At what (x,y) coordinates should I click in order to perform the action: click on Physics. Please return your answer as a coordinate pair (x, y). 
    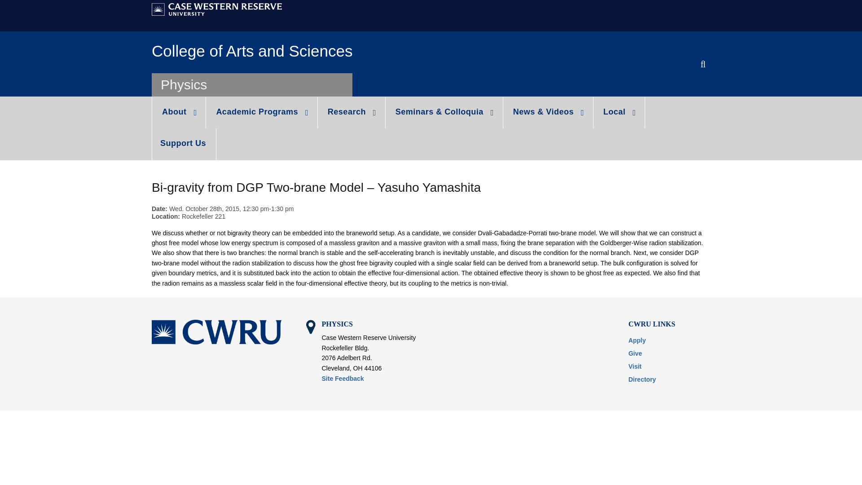
    Looking at the image, I should click on (183, 84).